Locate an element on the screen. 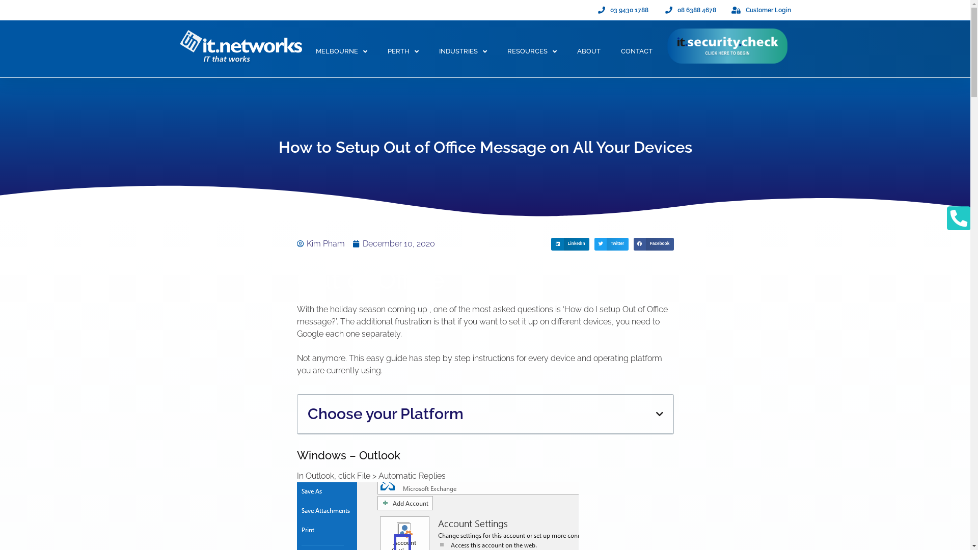 This screenshot has height=550, width=978. Kim Pham is located at coordinates (320, 244).